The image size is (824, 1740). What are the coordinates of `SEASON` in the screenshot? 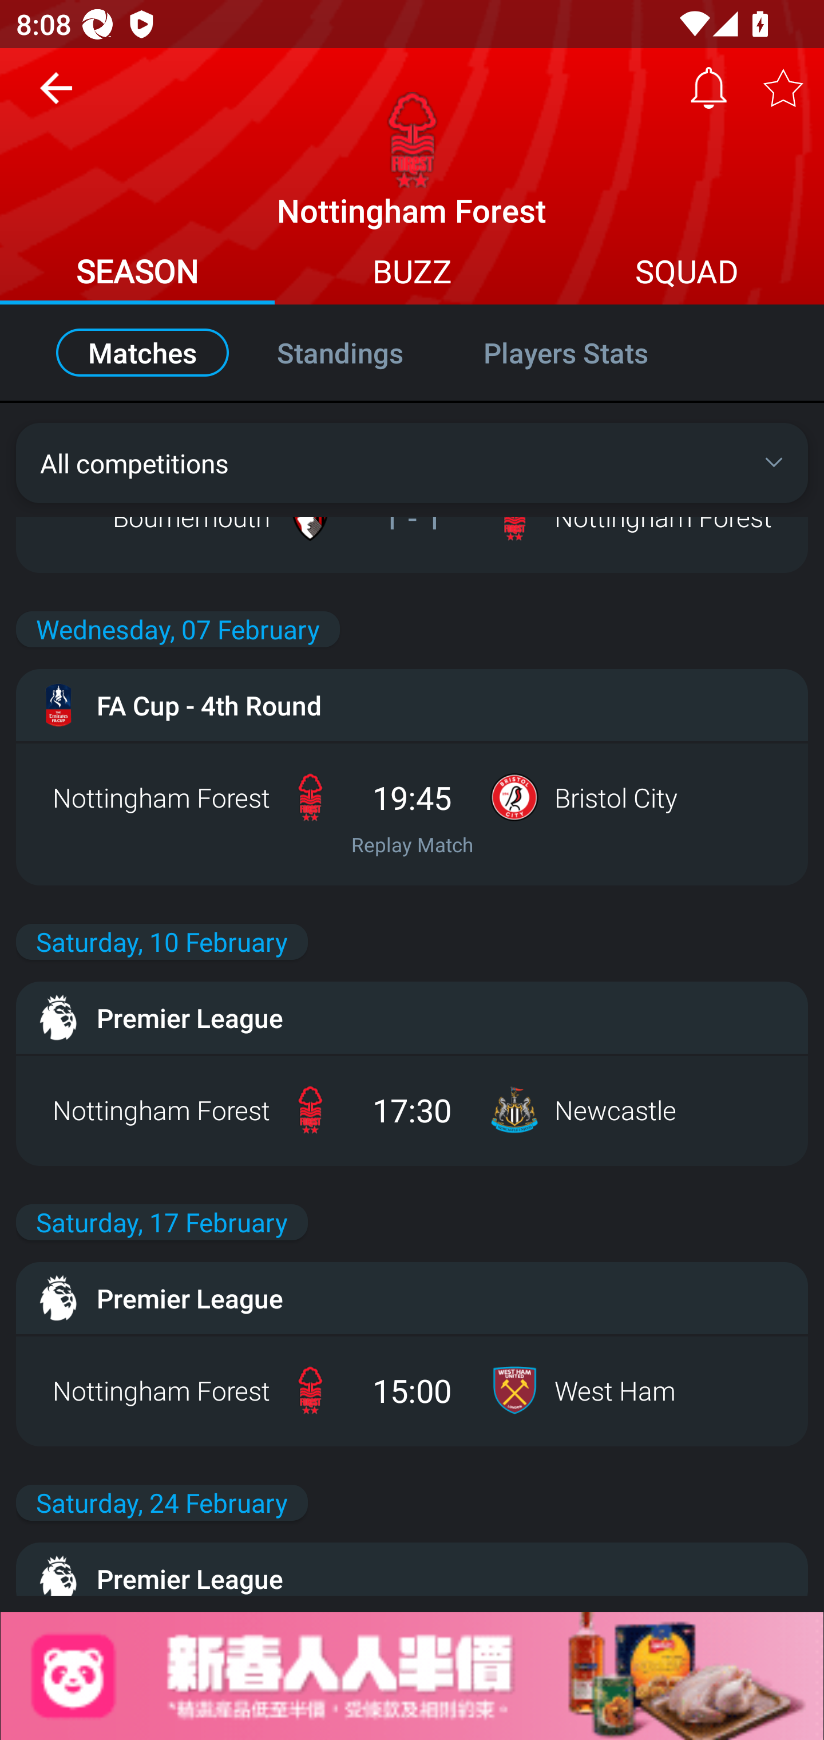 It's located at (137, 274).